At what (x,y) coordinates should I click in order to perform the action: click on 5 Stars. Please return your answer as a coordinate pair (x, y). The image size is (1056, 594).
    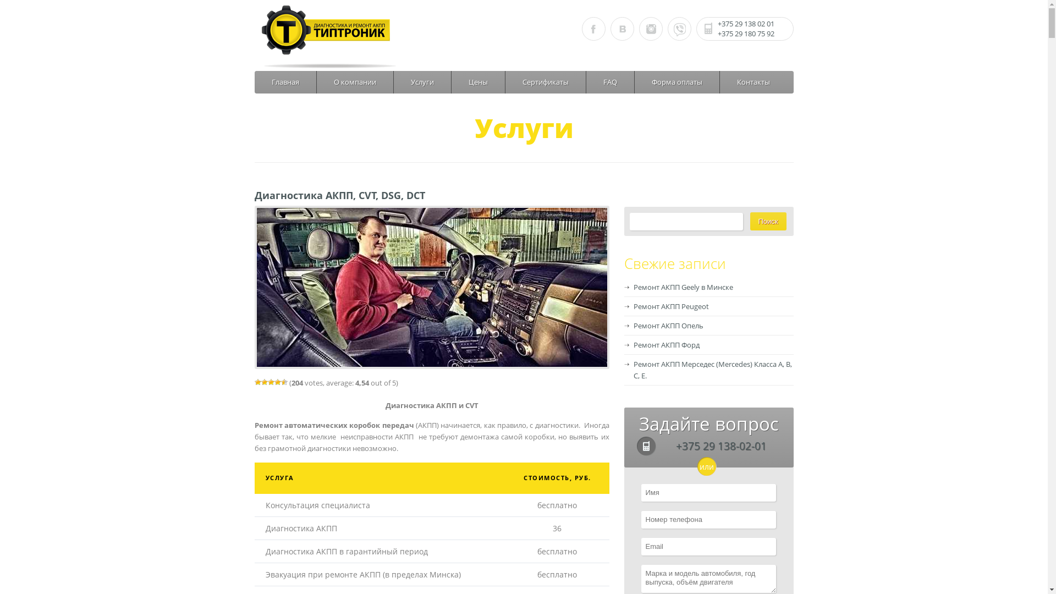
    Looking at the image, I should click on (284, 382).